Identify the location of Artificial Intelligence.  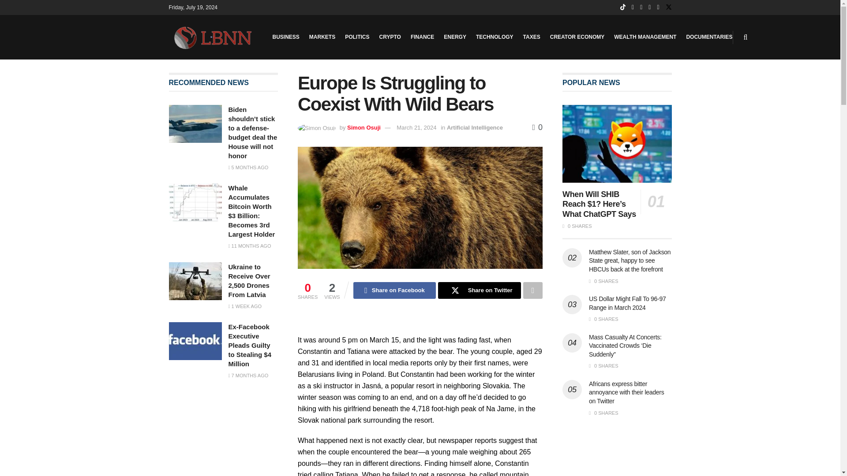
(475, 127).